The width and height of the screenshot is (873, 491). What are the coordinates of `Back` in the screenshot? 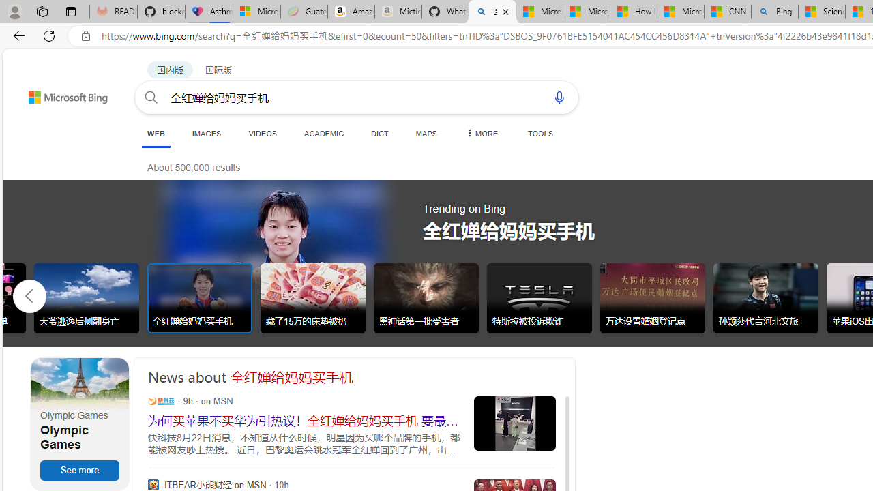 It's located at (16, 35).